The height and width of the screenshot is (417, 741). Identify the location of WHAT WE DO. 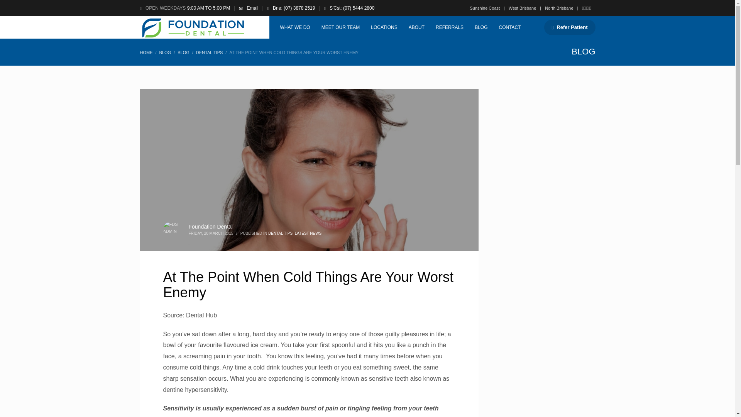
(294, 27).